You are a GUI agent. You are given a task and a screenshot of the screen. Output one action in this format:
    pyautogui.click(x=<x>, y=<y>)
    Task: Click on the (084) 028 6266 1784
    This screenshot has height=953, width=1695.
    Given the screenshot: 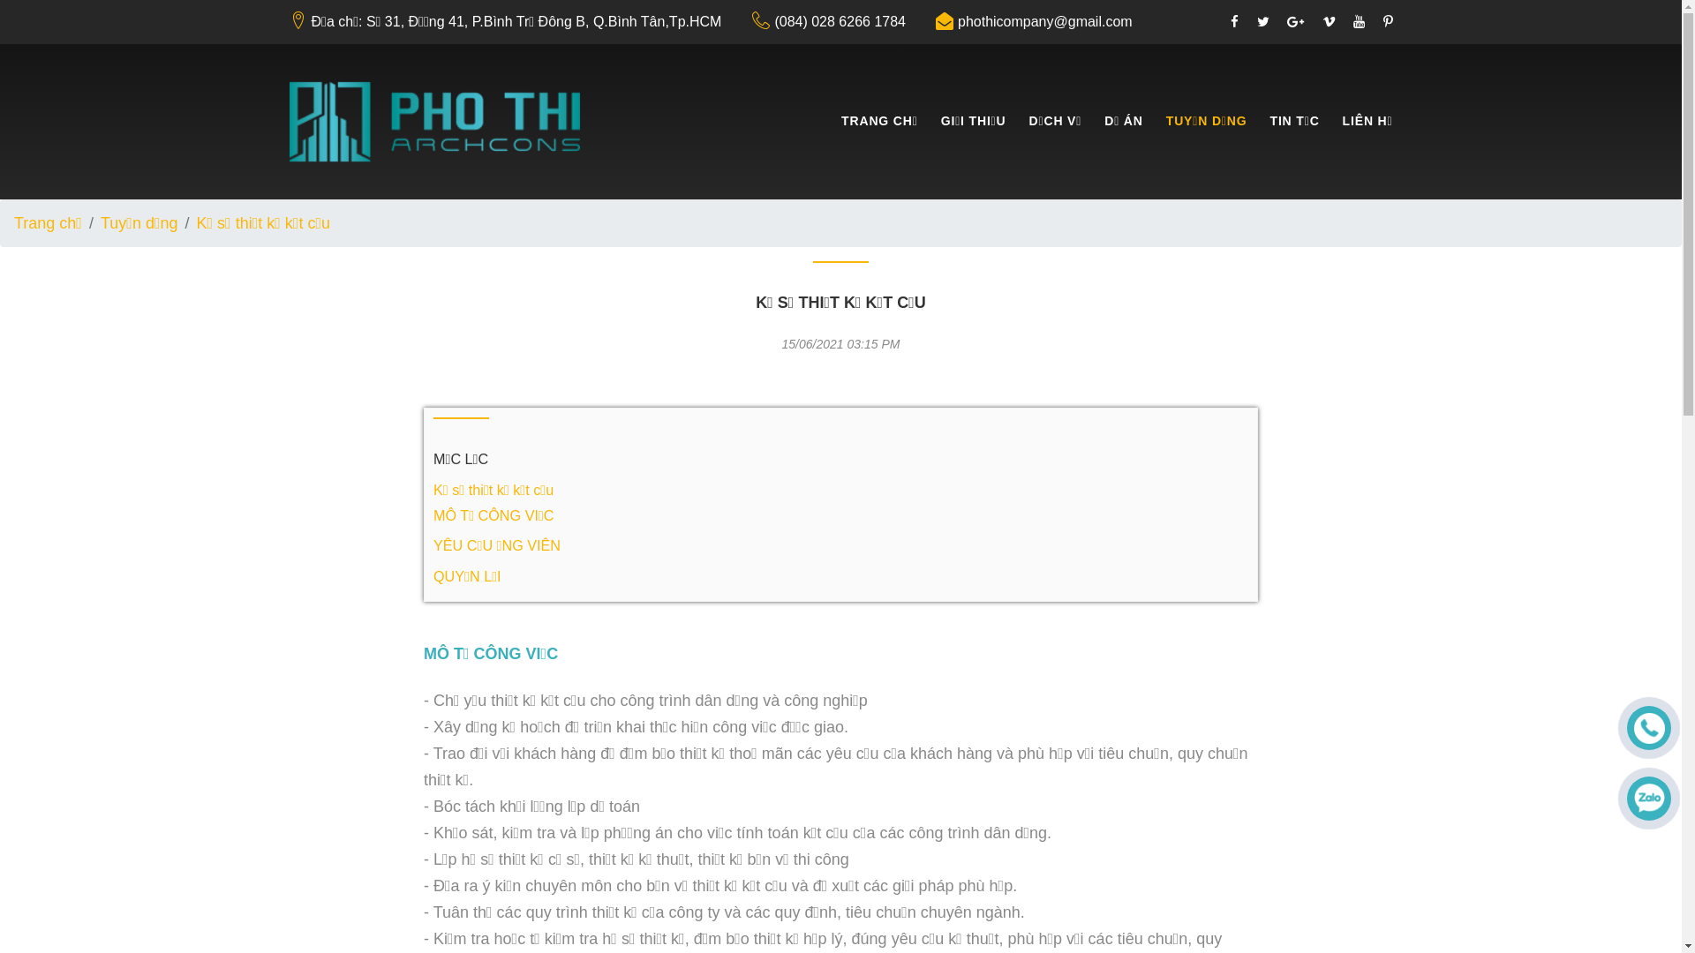 What is the action you would take?
    pyautogui.click(x=840, y=23)
    